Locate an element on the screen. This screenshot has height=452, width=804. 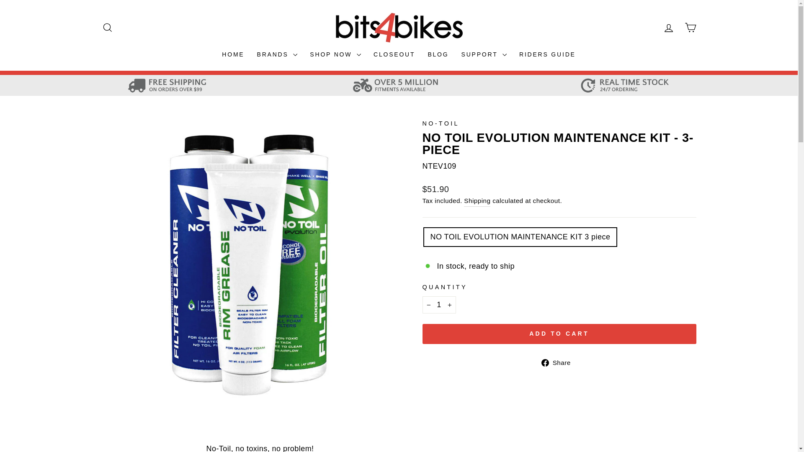
1 is located at coordinates (439, 305).